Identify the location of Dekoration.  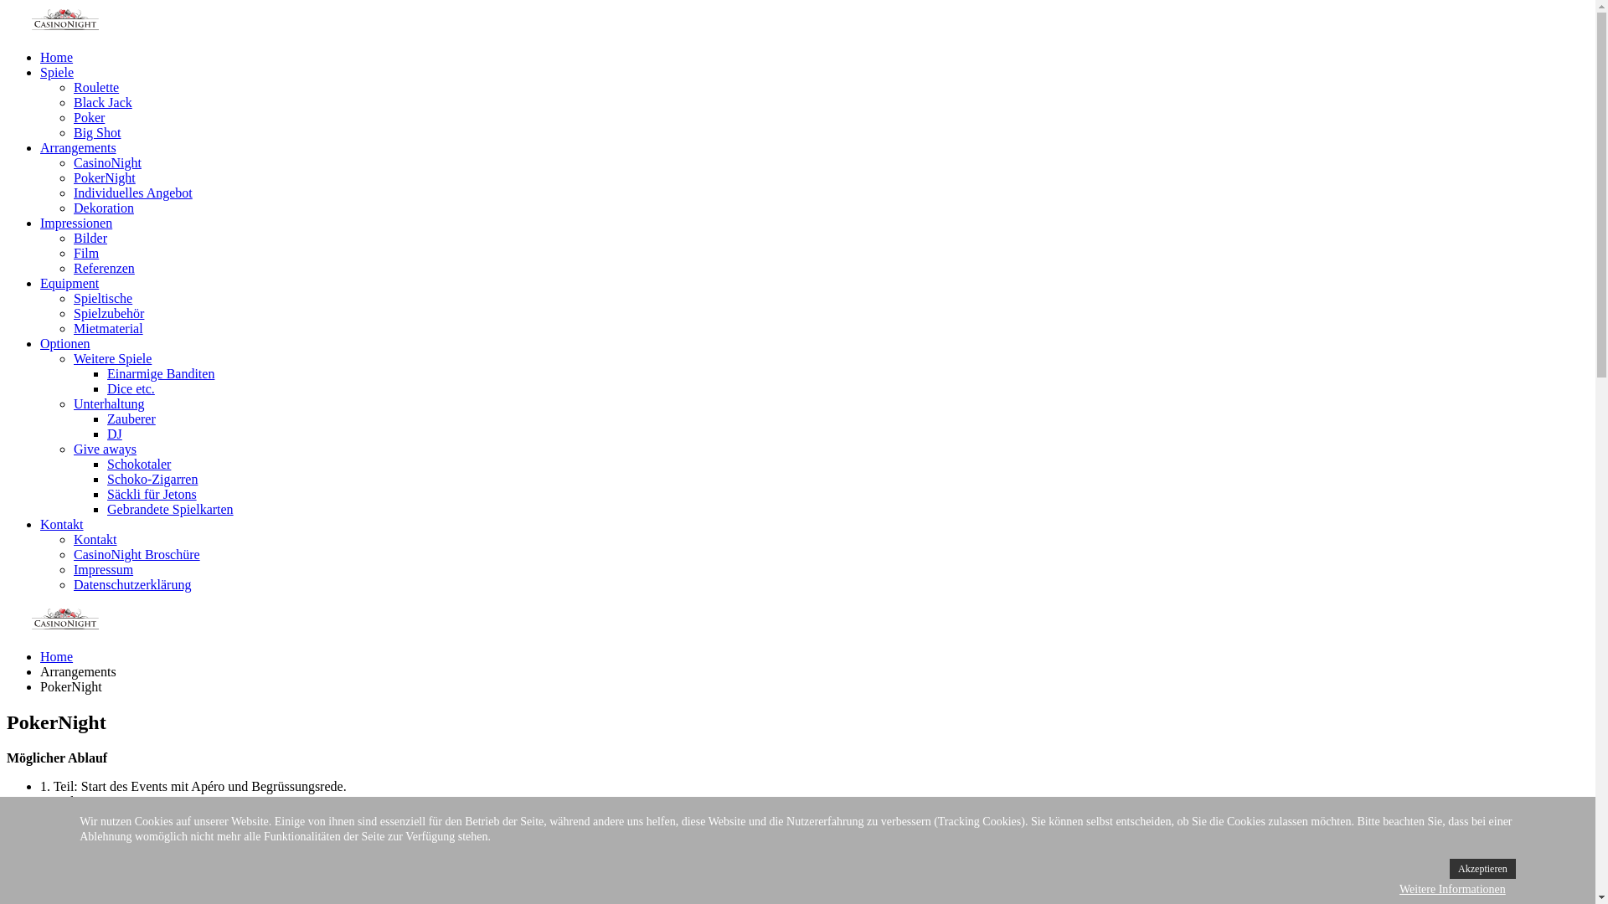
(104, 208).